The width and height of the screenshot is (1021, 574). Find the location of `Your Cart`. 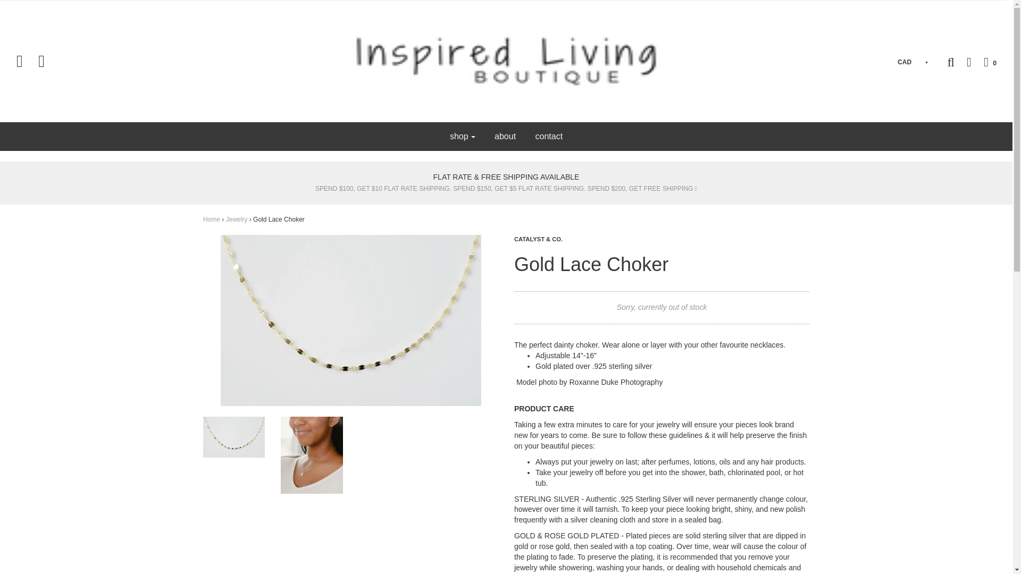

Your Cart is located at coordinates (984, 62).